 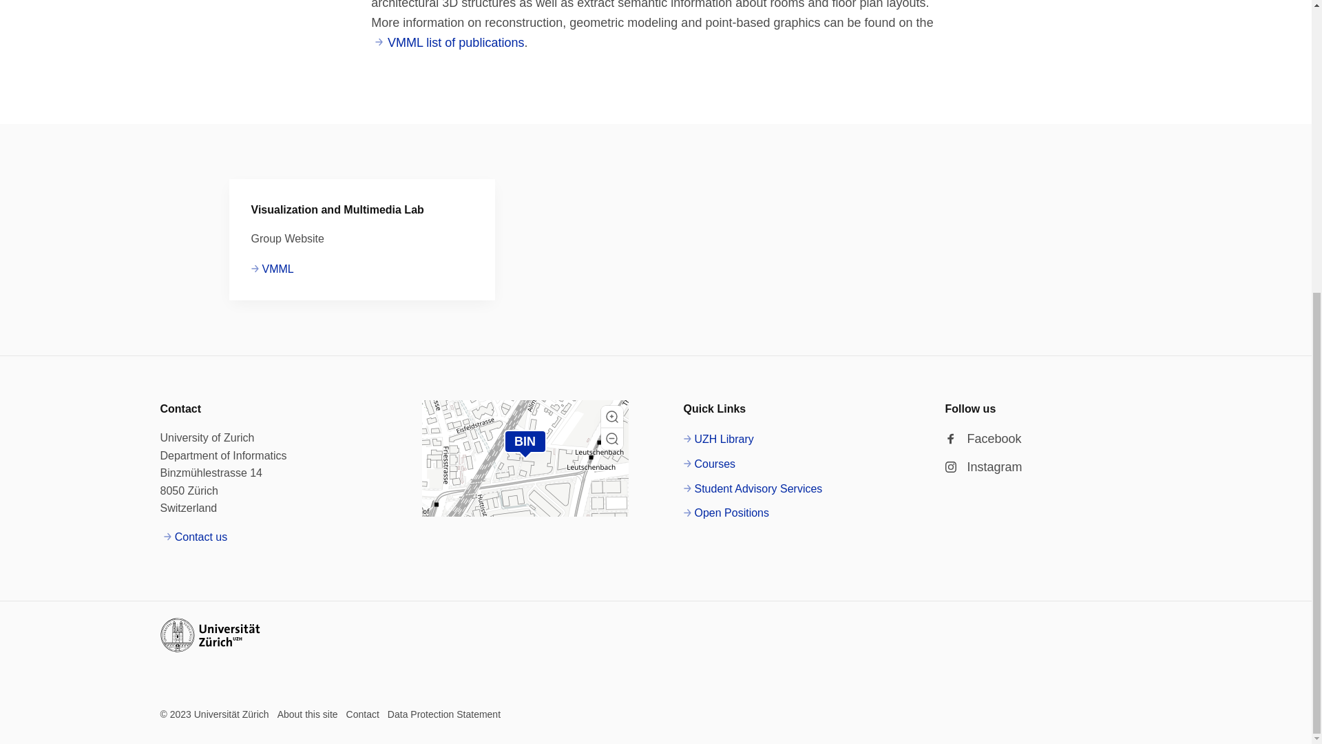 I want to click on Open Positions, so click(x=726, y=513).